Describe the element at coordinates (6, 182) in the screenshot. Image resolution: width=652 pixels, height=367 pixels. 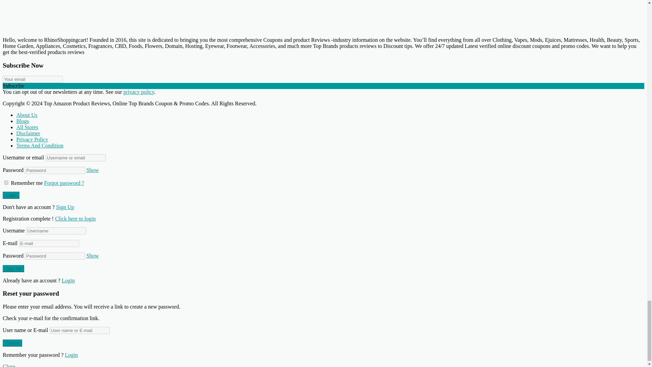
I see `forever` at that location.